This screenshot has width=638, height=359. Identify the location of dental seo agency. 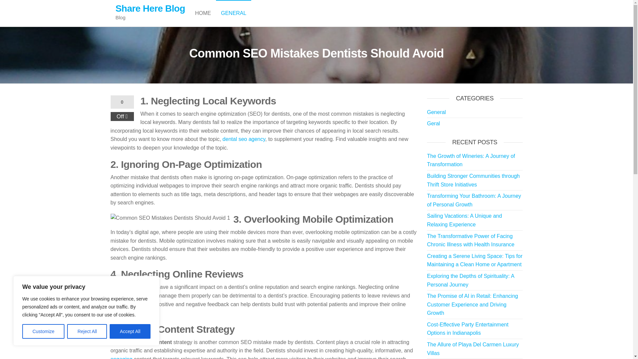
(244, 139).